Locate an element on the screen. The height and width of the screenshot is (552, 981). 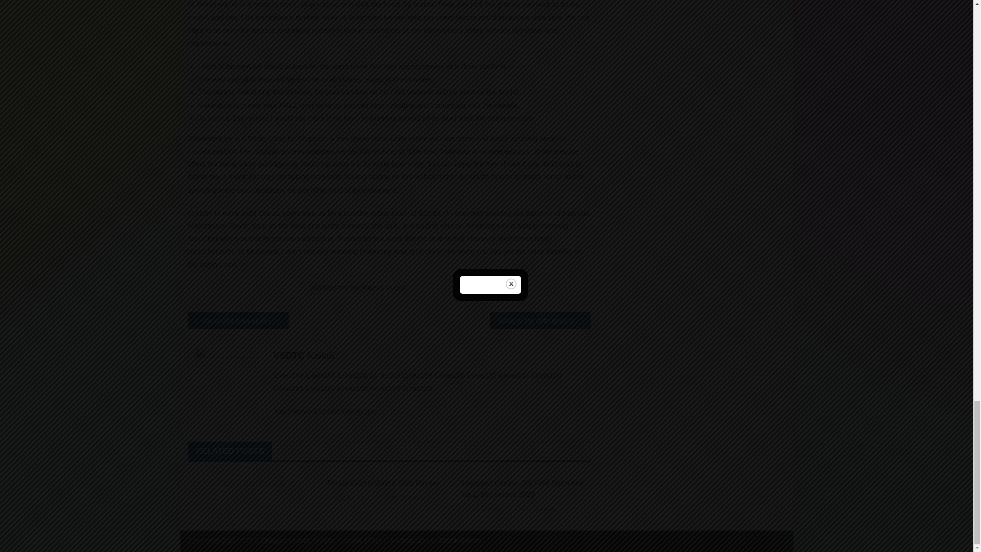
Emas168 is located at coordinates (513, 375).